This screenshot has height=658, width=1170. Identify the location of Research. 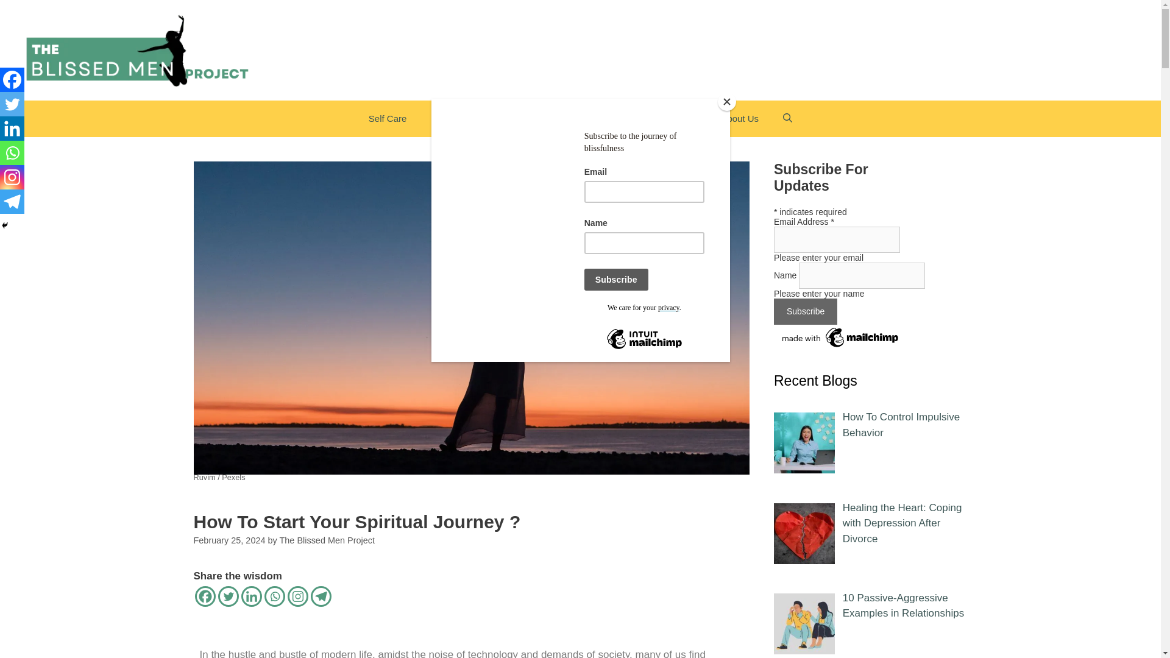
(677, 118).